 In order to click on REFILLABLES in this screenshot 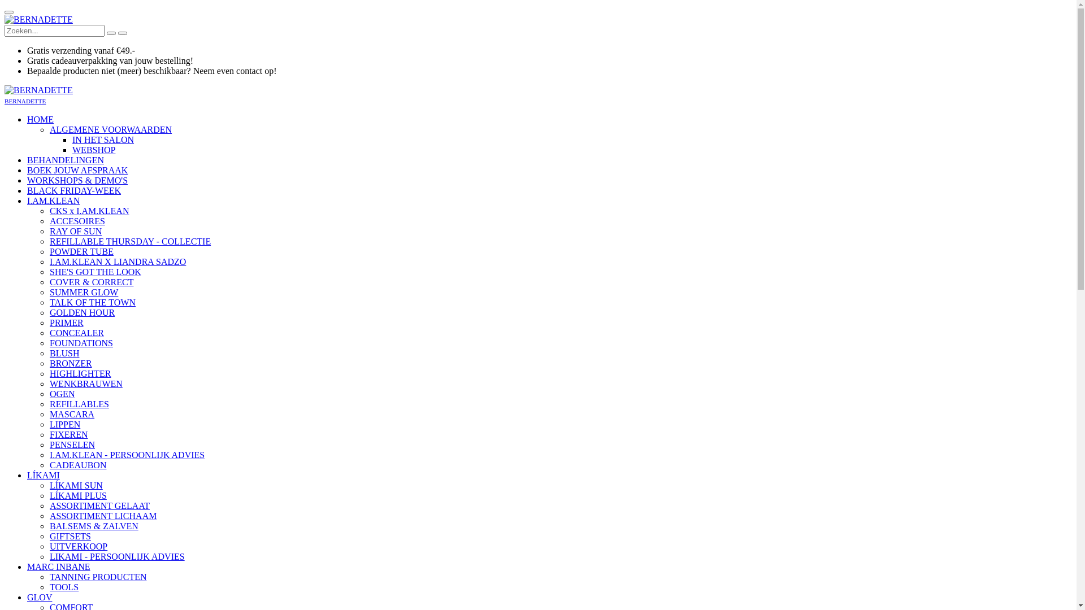, I will do `click(79, 404)`.